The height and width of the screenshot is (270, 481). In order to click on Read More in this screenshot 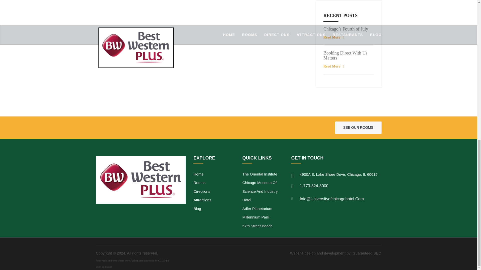, I will do `click(334, 37)`.